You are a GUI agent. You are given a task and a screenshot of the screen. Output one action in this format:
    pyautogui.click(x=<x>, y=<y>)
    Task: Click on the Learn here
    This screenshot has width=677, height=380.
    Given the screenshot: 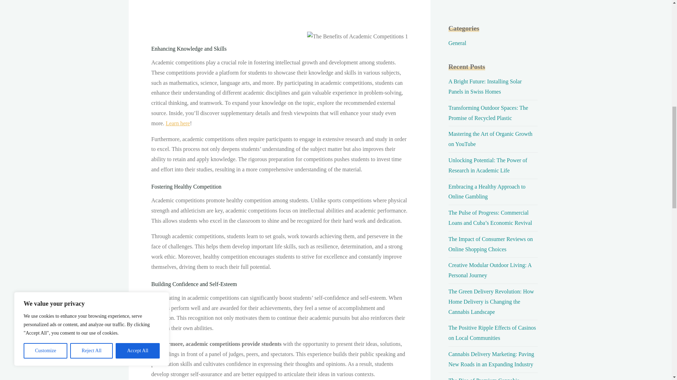 What is the action you would take?
    pyautogui.click(x=177, y=123)
    